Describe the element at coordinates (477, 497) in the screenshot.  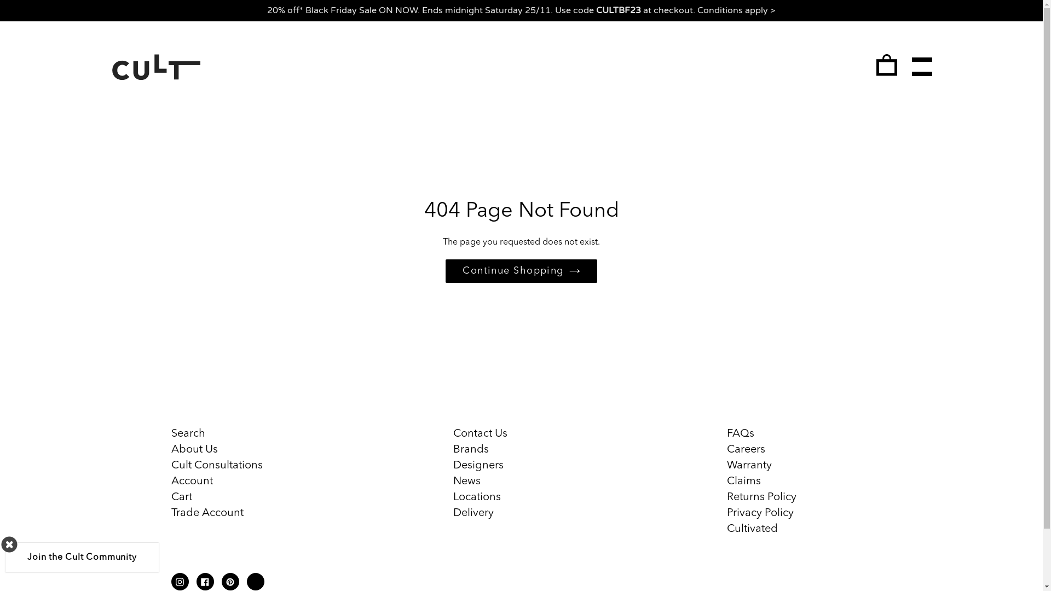
I see `Locations` at that location.